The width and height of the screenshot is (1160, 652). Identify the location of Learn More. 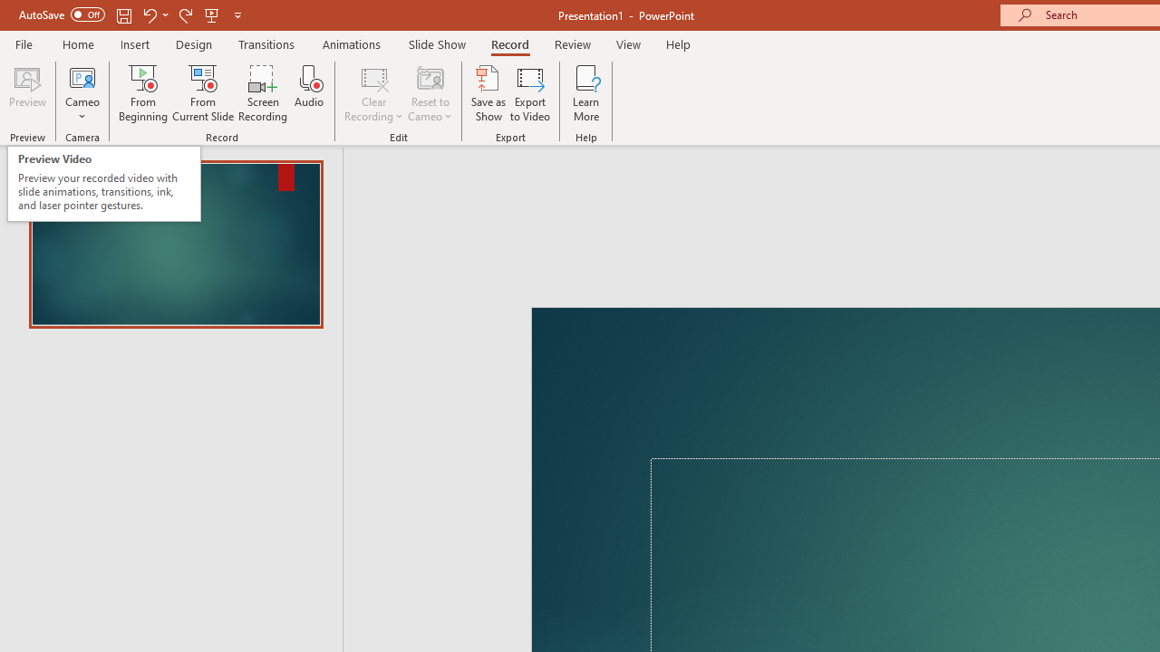
(585, 92).